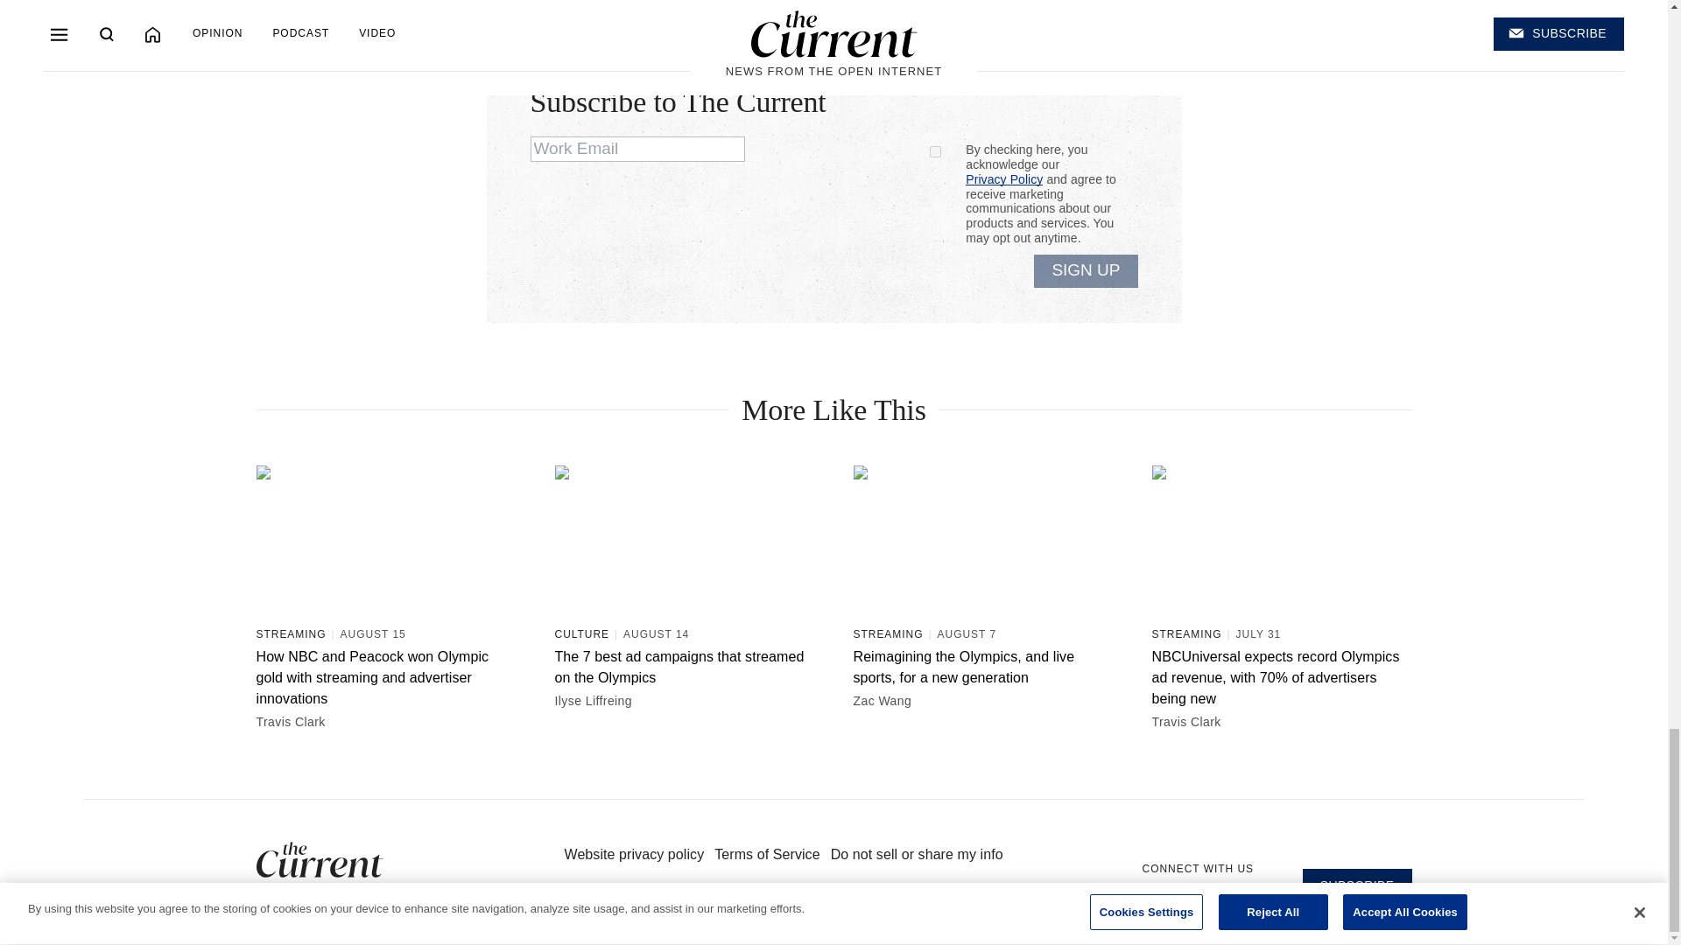  Describe the element at coordinates (681, 700) in the screenshot. I see `Ilyse Liffreing` at that location.